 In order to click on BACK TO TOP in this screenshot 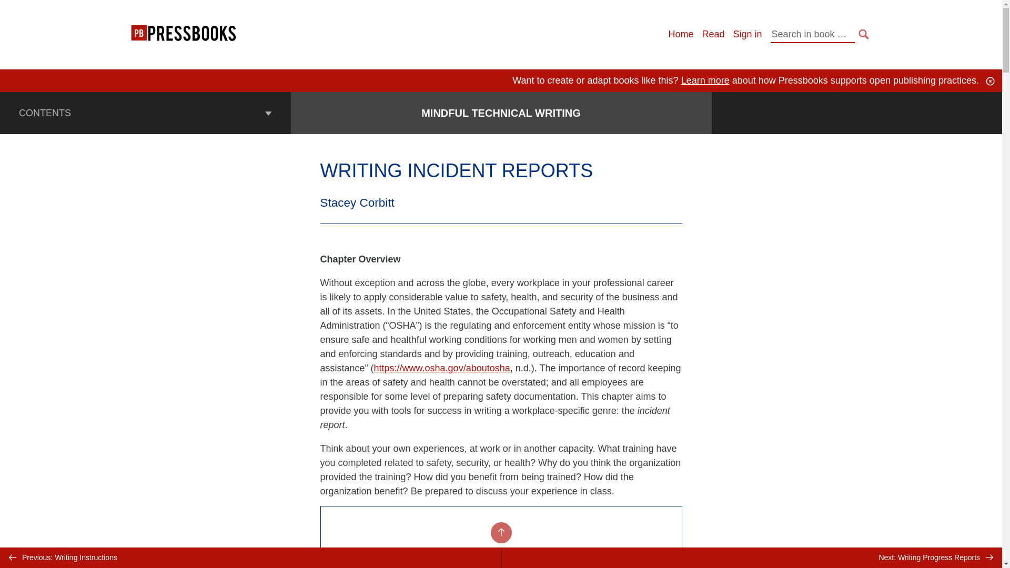, I will do `click(500, 532)`.